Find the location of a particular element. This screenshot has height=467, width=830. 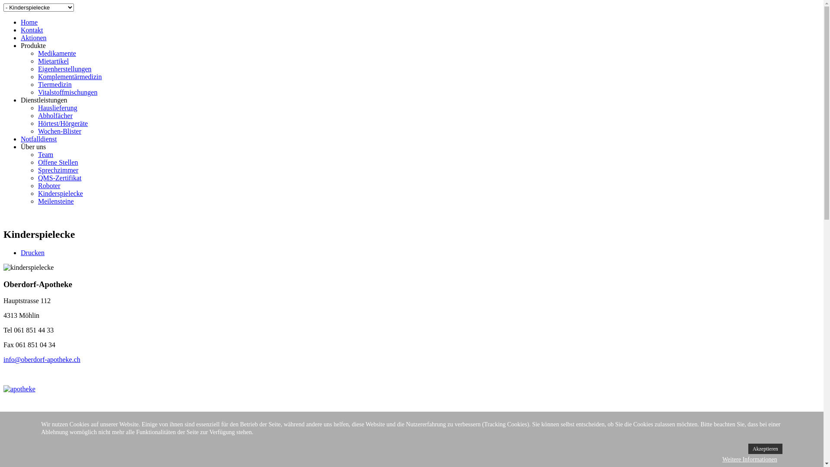

Akzeptieren is located at coordinates (765, 449).